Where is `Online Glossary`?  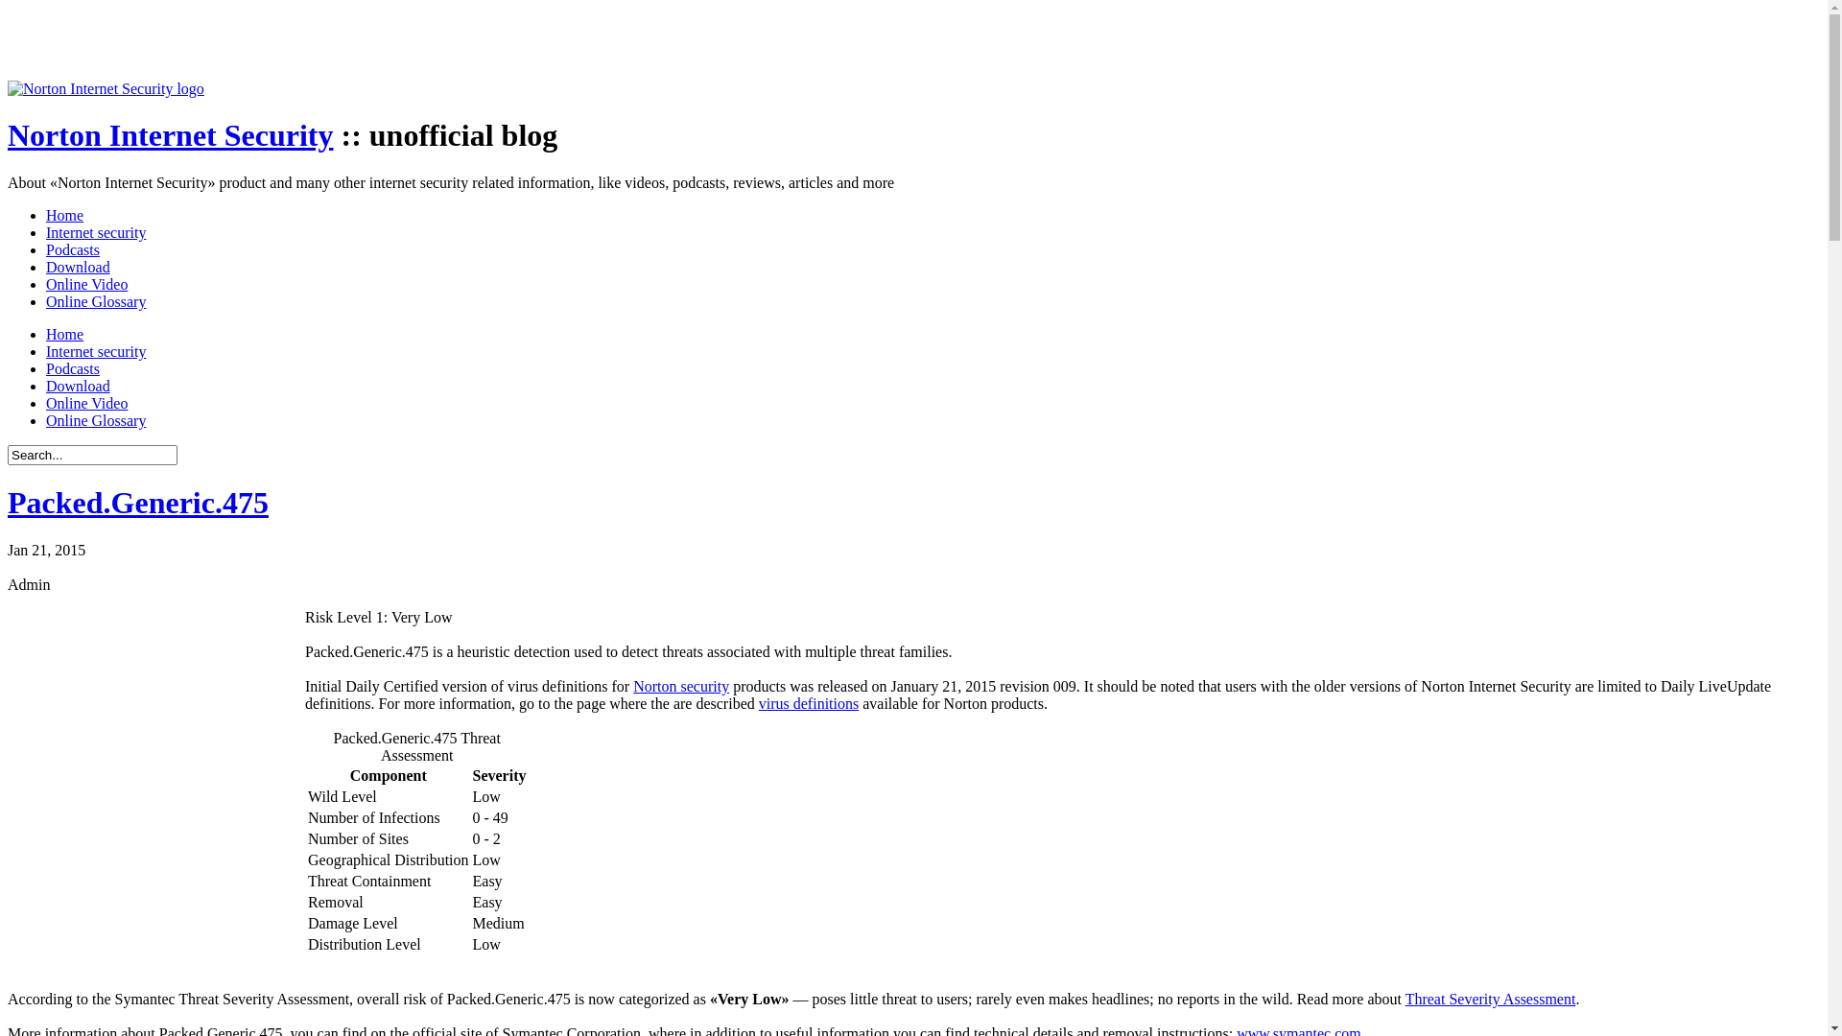 Online Glossary is located at coordinates (96, 301).